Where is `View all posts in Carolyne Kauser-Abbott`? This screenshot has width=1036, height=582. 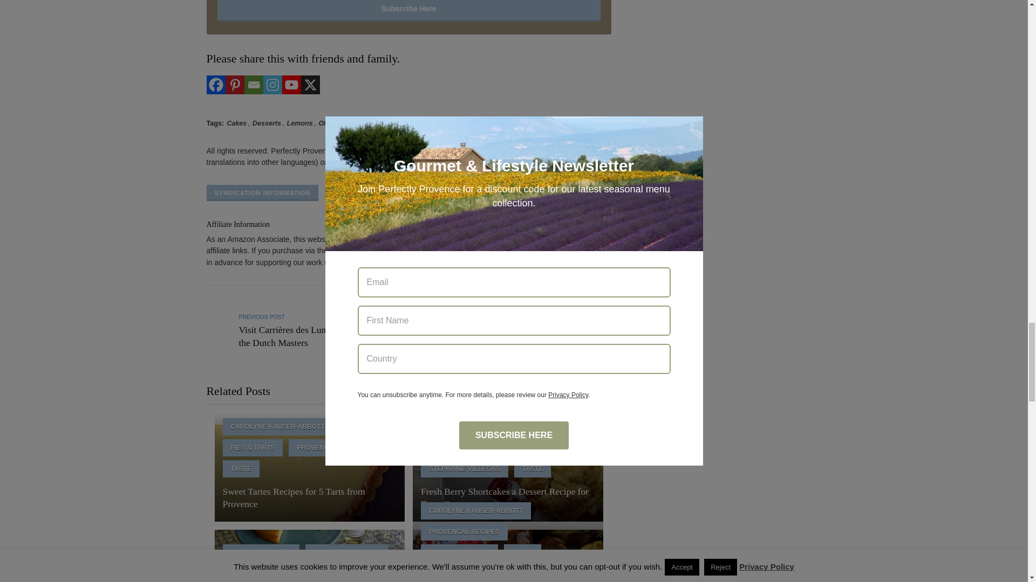 View all posts in Carolyne Kauser-Abbott is located at coordinates (277, 427).